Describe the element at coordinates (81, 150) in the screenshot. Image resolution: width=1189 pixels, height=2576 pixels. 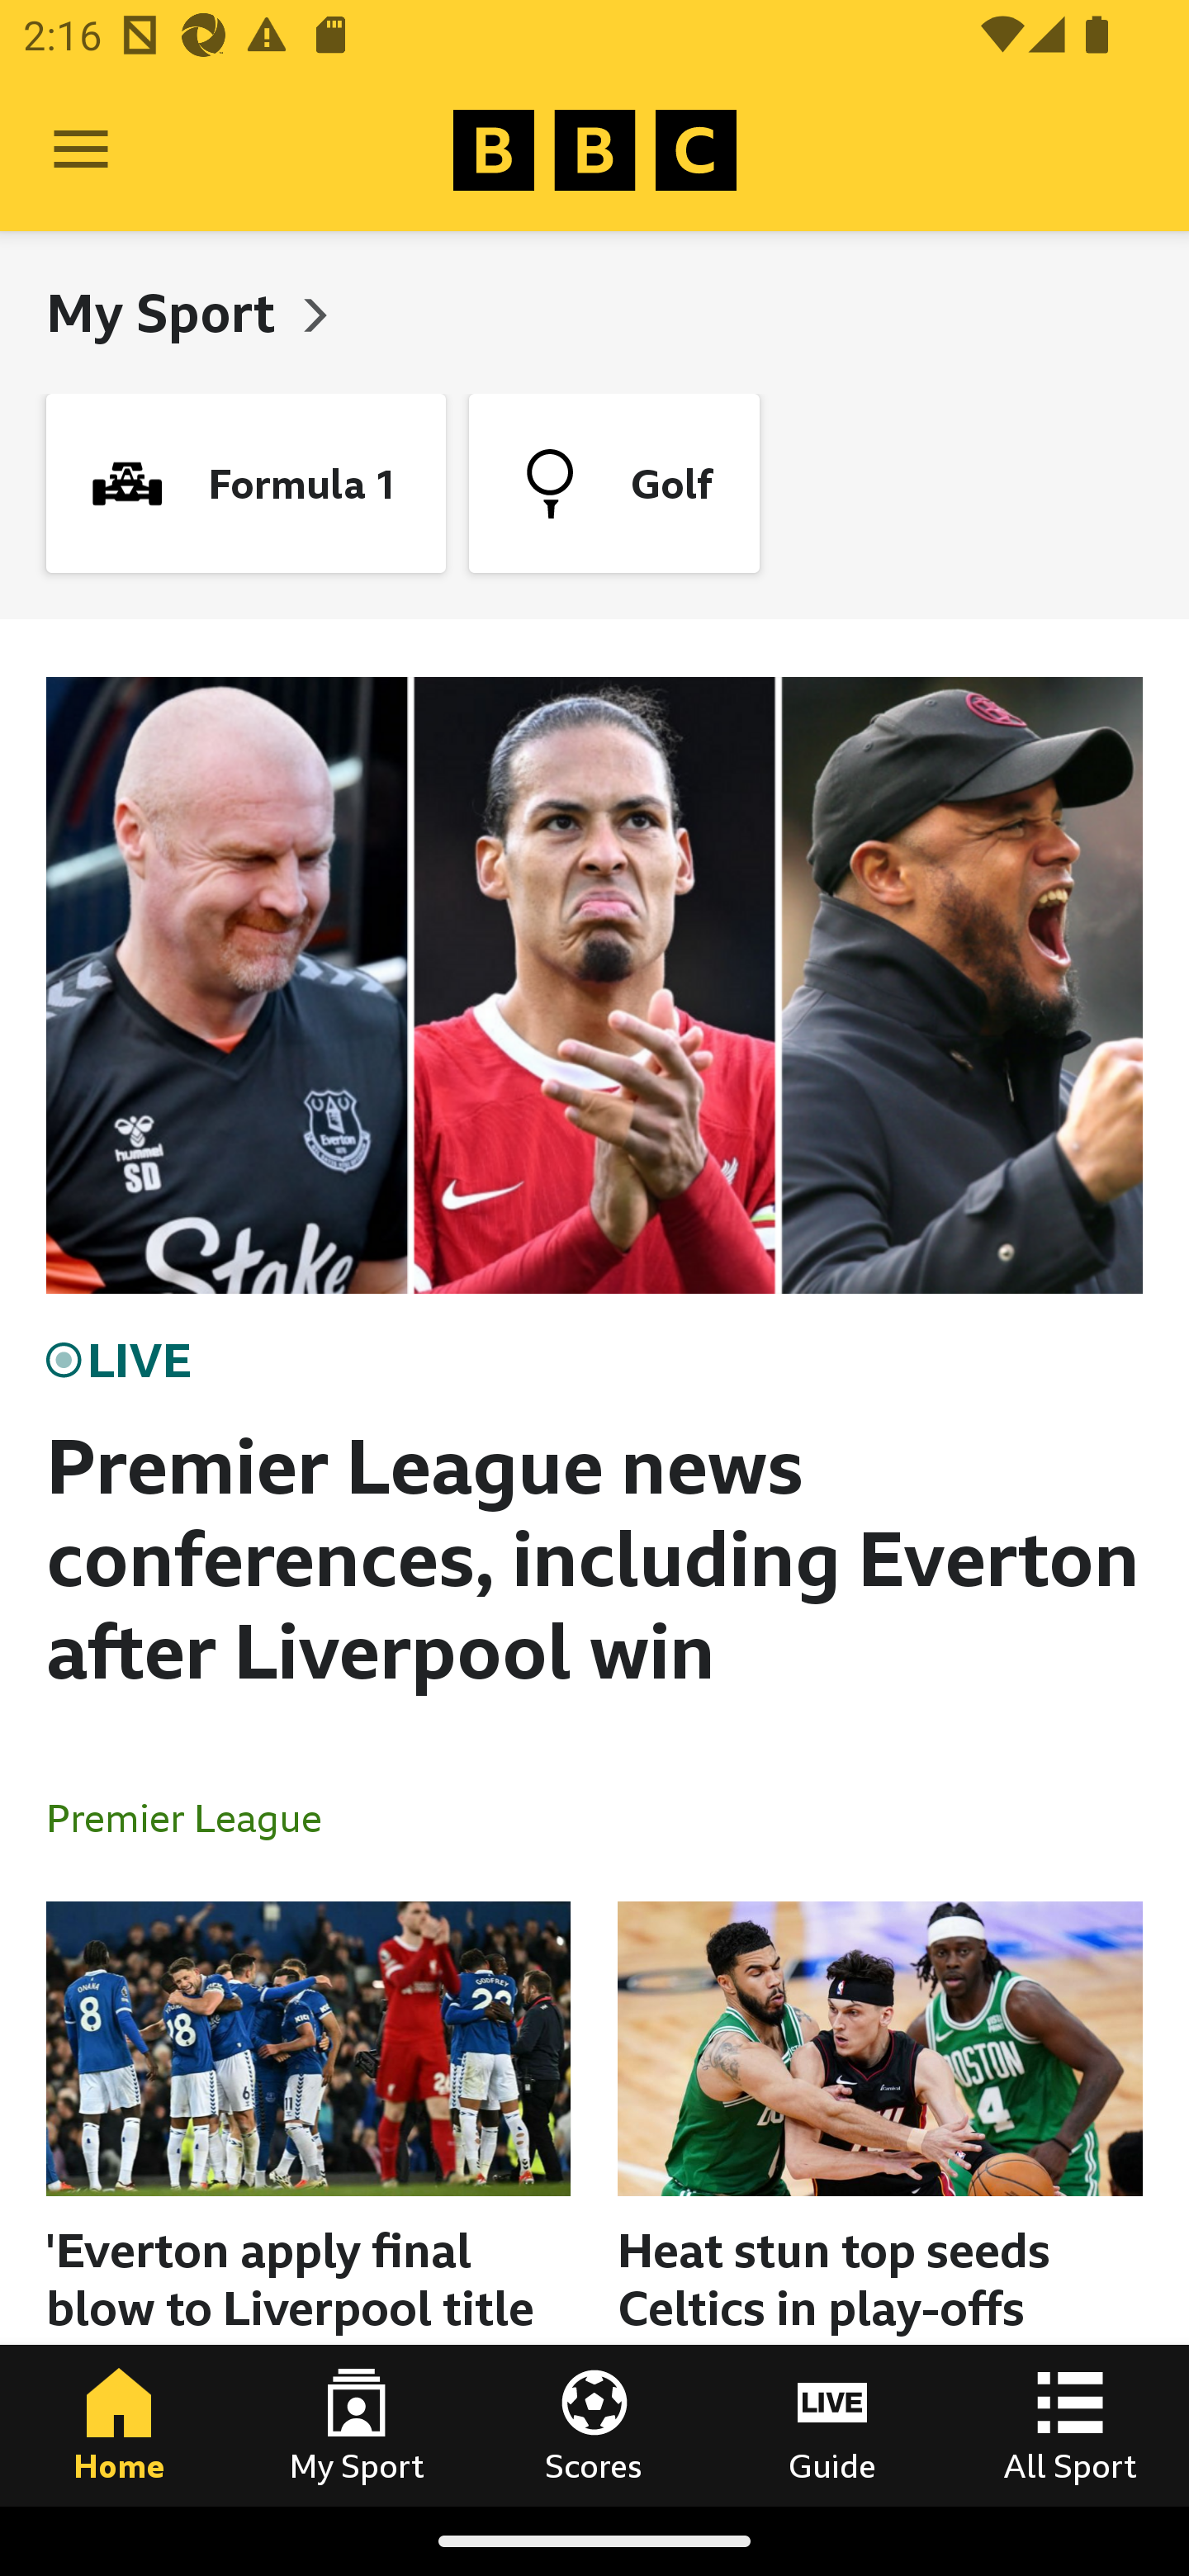
I see `Open Menu` at that location.